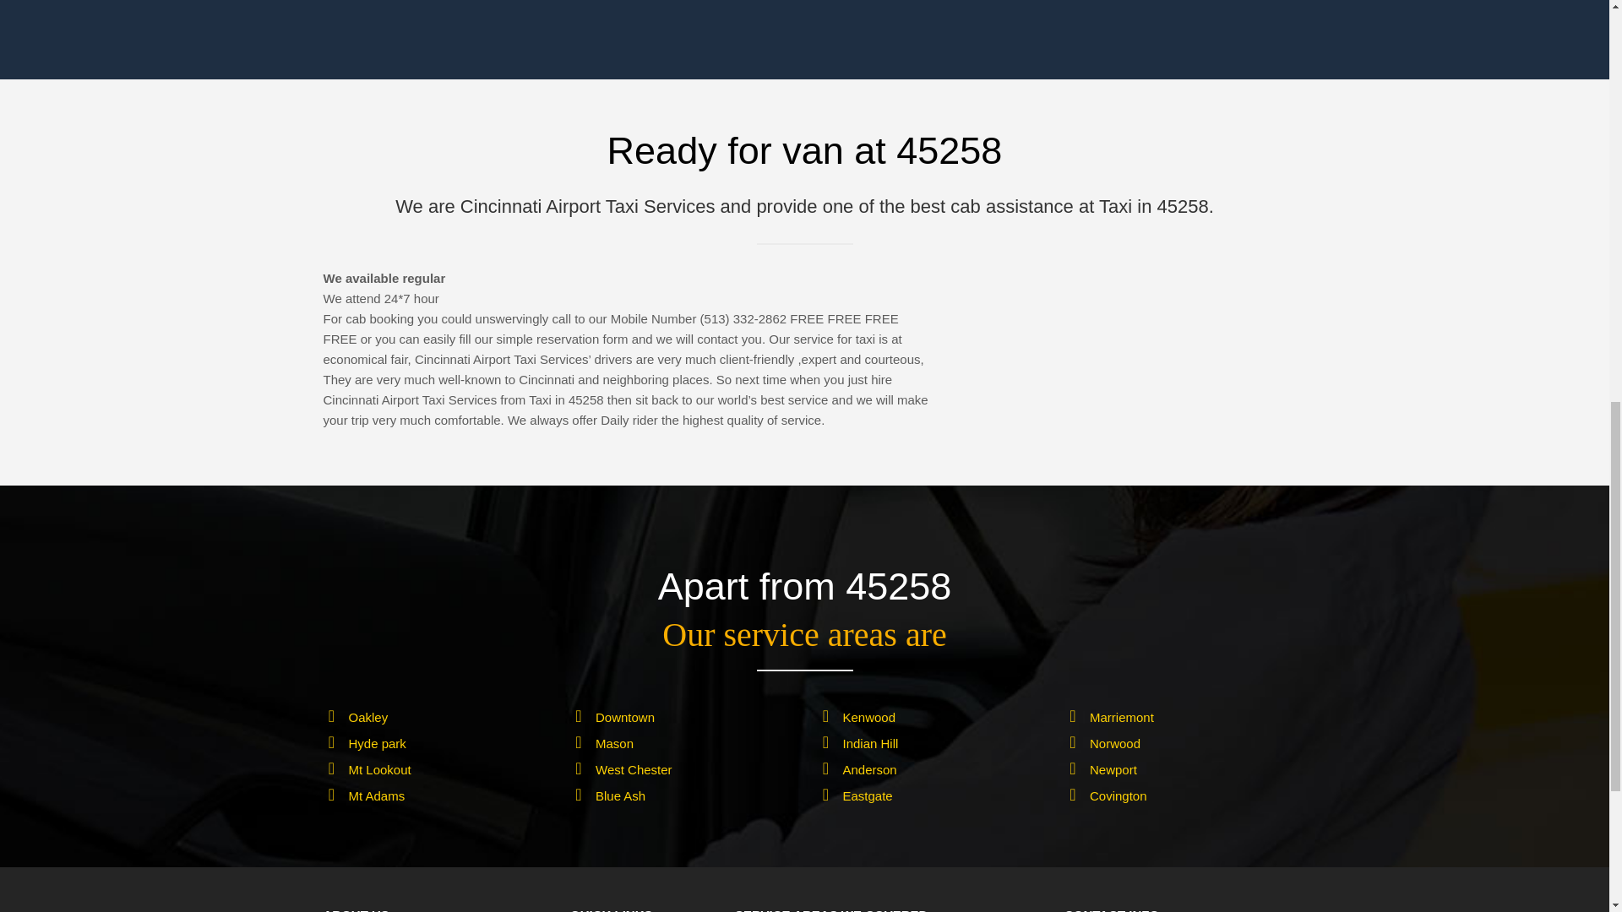 This screenshot has height=912, width=1622. Describe the element at coordinates (634, 769) in the screenshot. I see `West Chester` at that location.